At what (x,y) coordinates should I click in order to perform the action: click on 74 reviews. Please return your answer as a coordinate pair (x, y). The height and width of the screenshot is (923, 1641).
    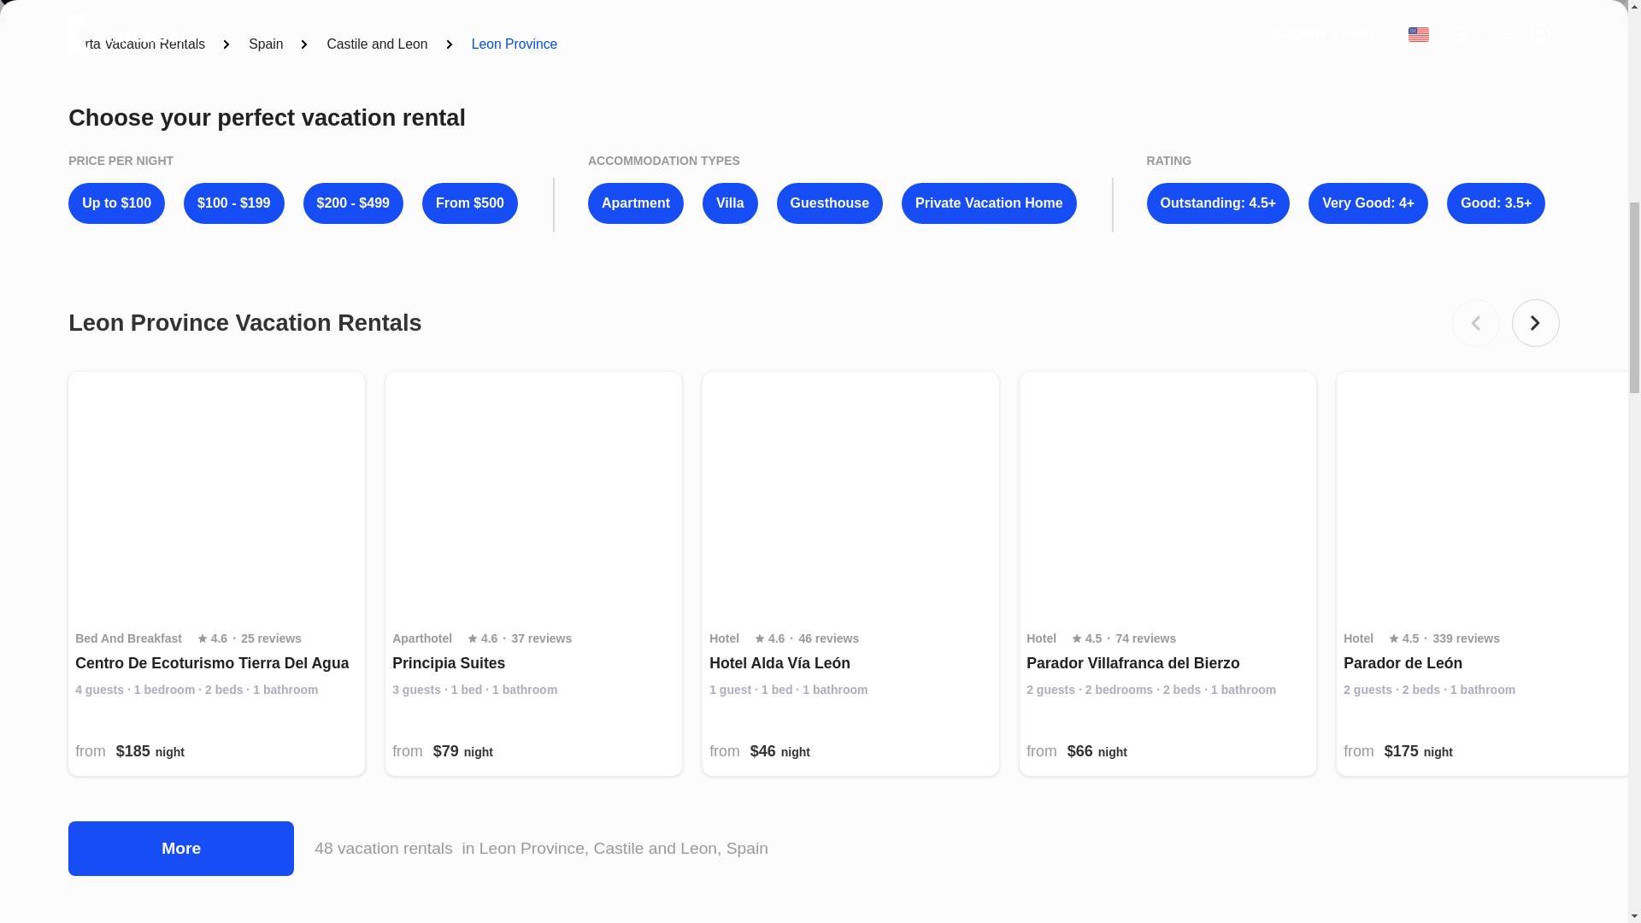
    Looking at the image, I should click on (1145, 639).